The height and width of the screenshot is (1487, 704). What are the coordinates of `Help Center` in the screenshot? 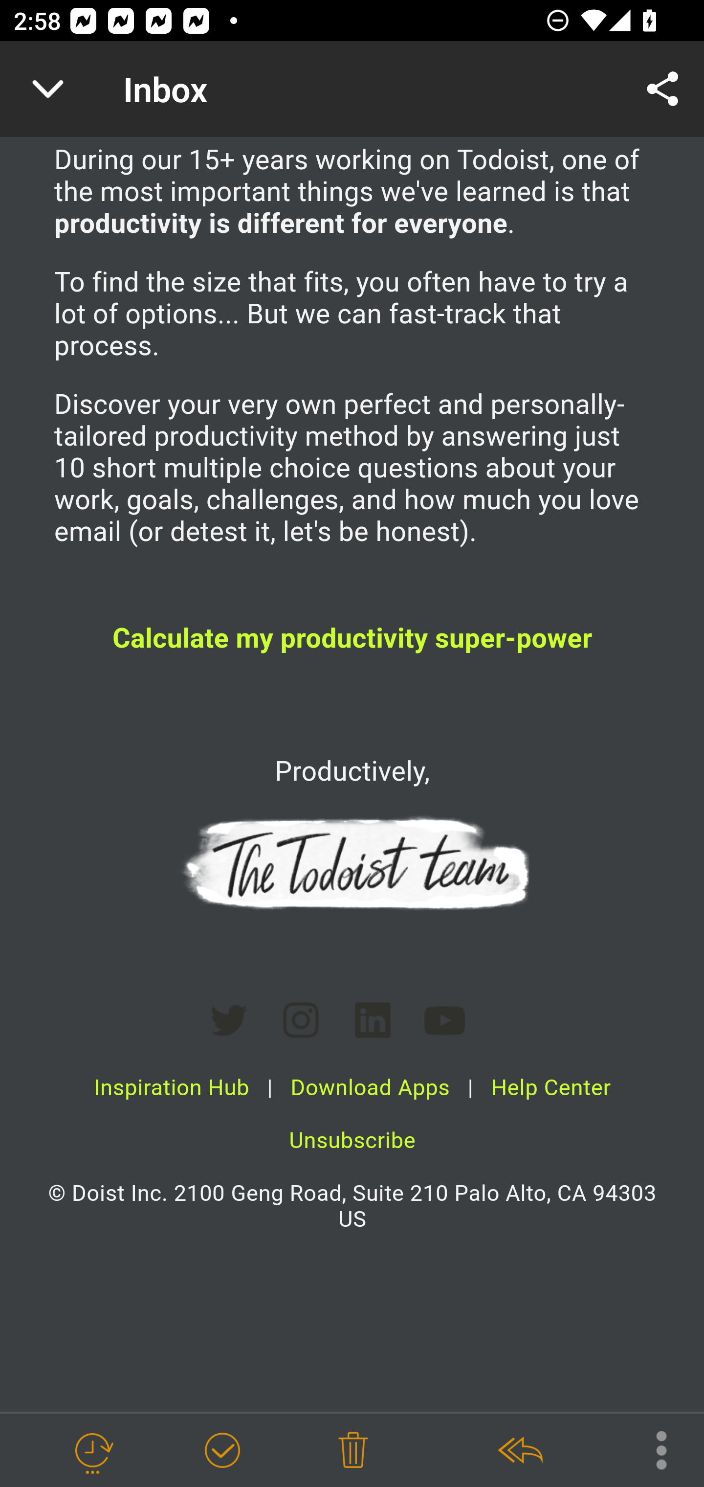 It's located at (550, 1088).